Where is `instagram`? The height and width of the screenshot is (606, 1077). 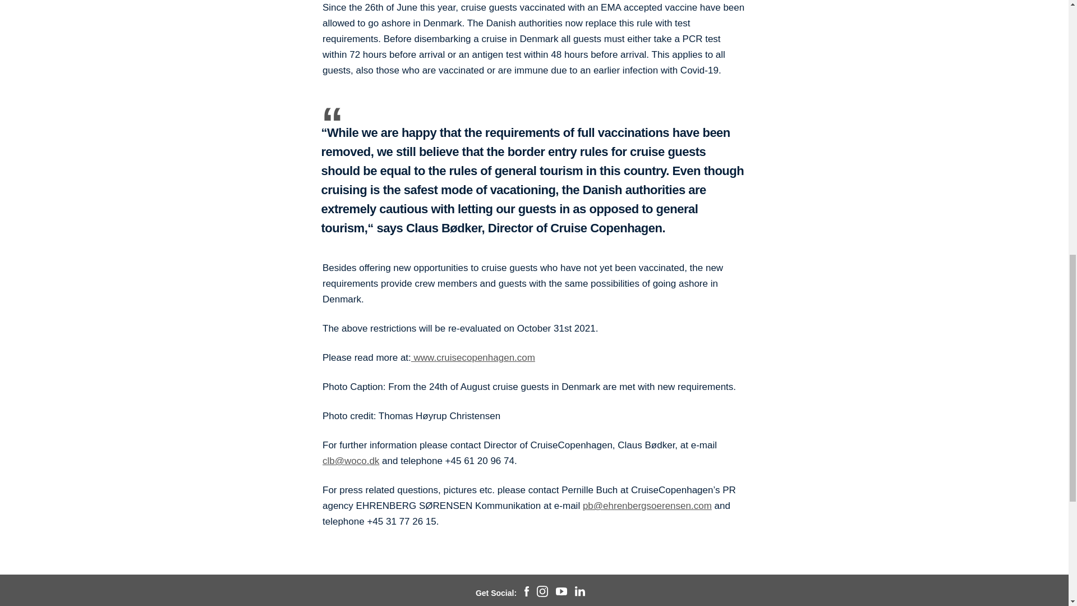 instagram is located at coordinates (542, 593).